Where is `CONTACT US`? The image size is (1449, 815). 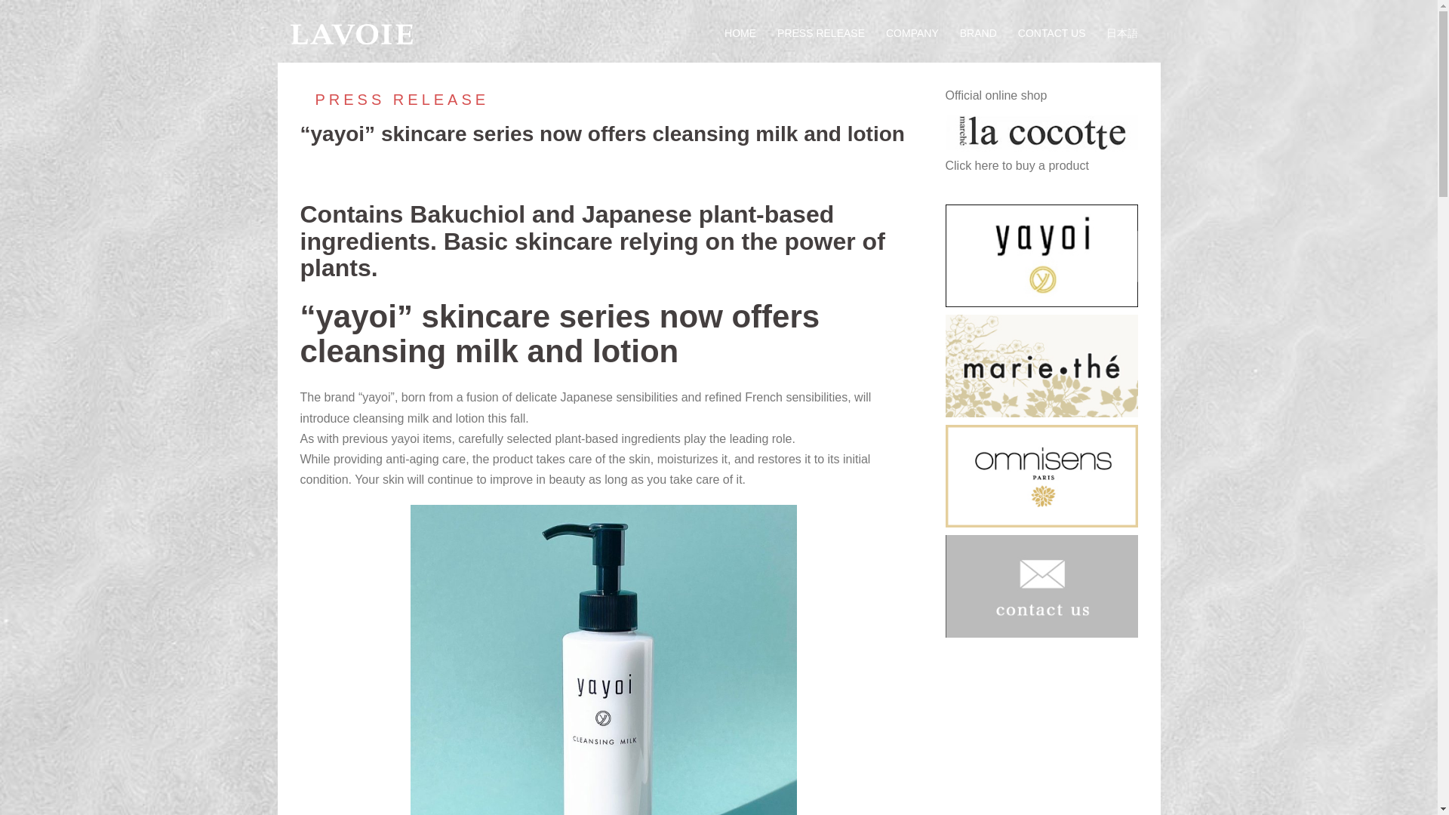 CONTACT US is located at coordinates (1052, 34).